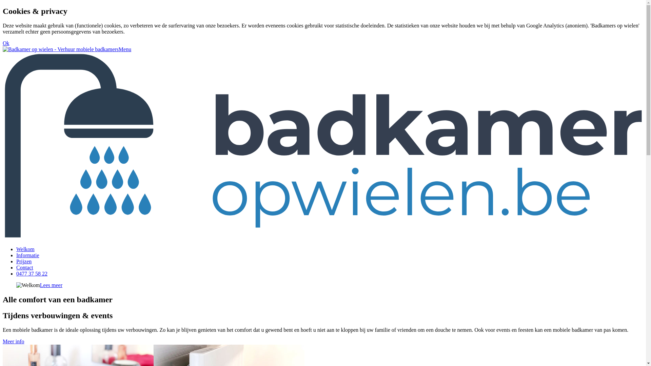  Describe the element at coordinates (24, 262) in the screenshot. I see `Prijzen` at that location.